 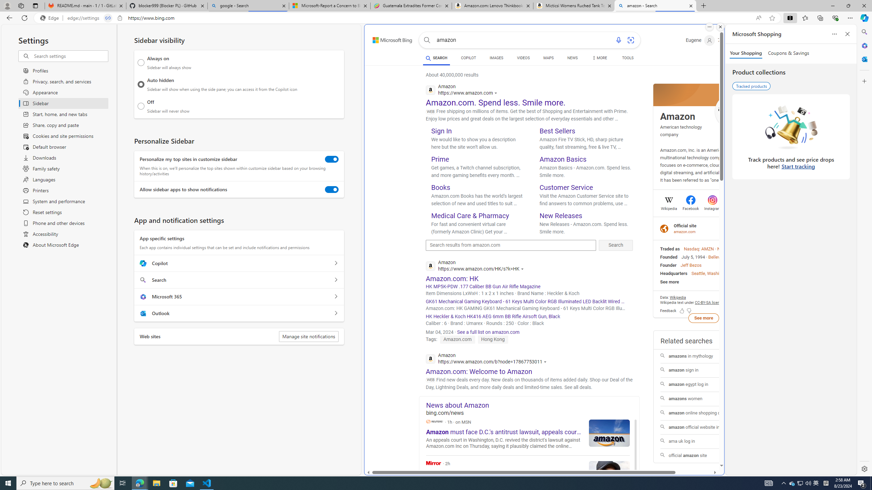 I want to click on Amazon, so click(x=677, y=116).